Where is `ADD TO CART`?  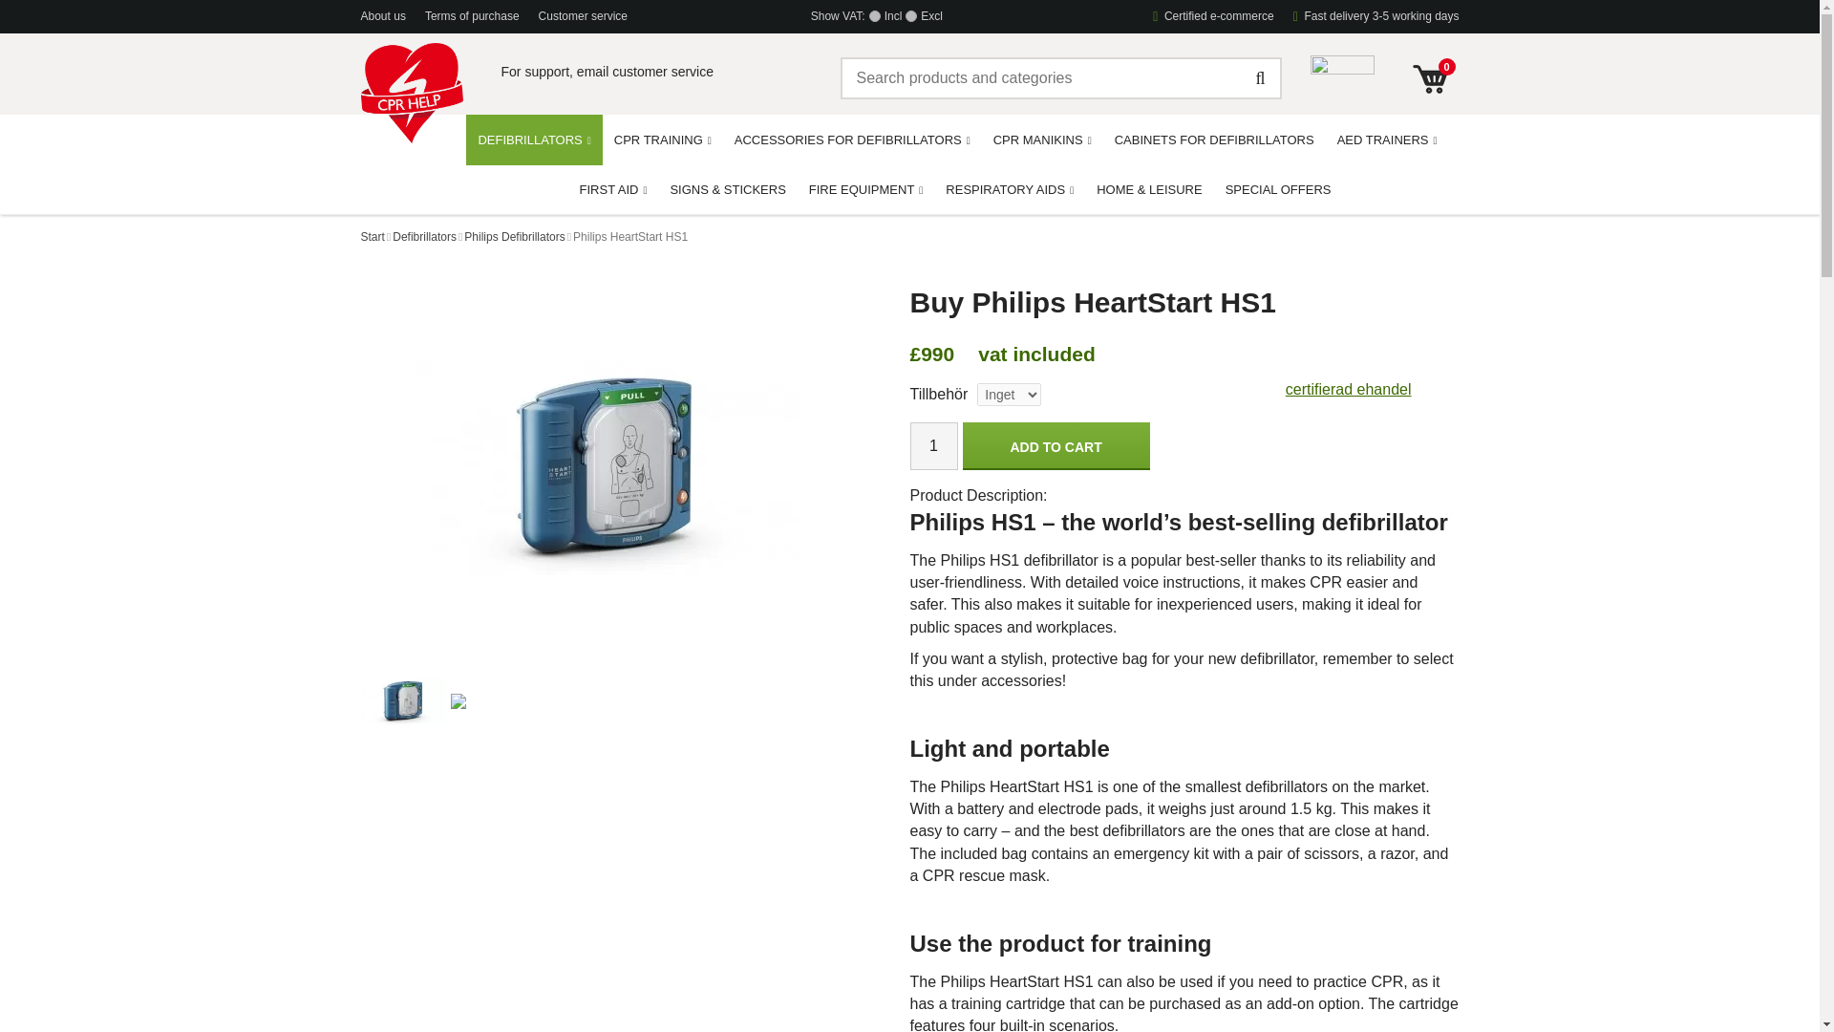
ADD TO CART is located at coordinates (1056, 445).